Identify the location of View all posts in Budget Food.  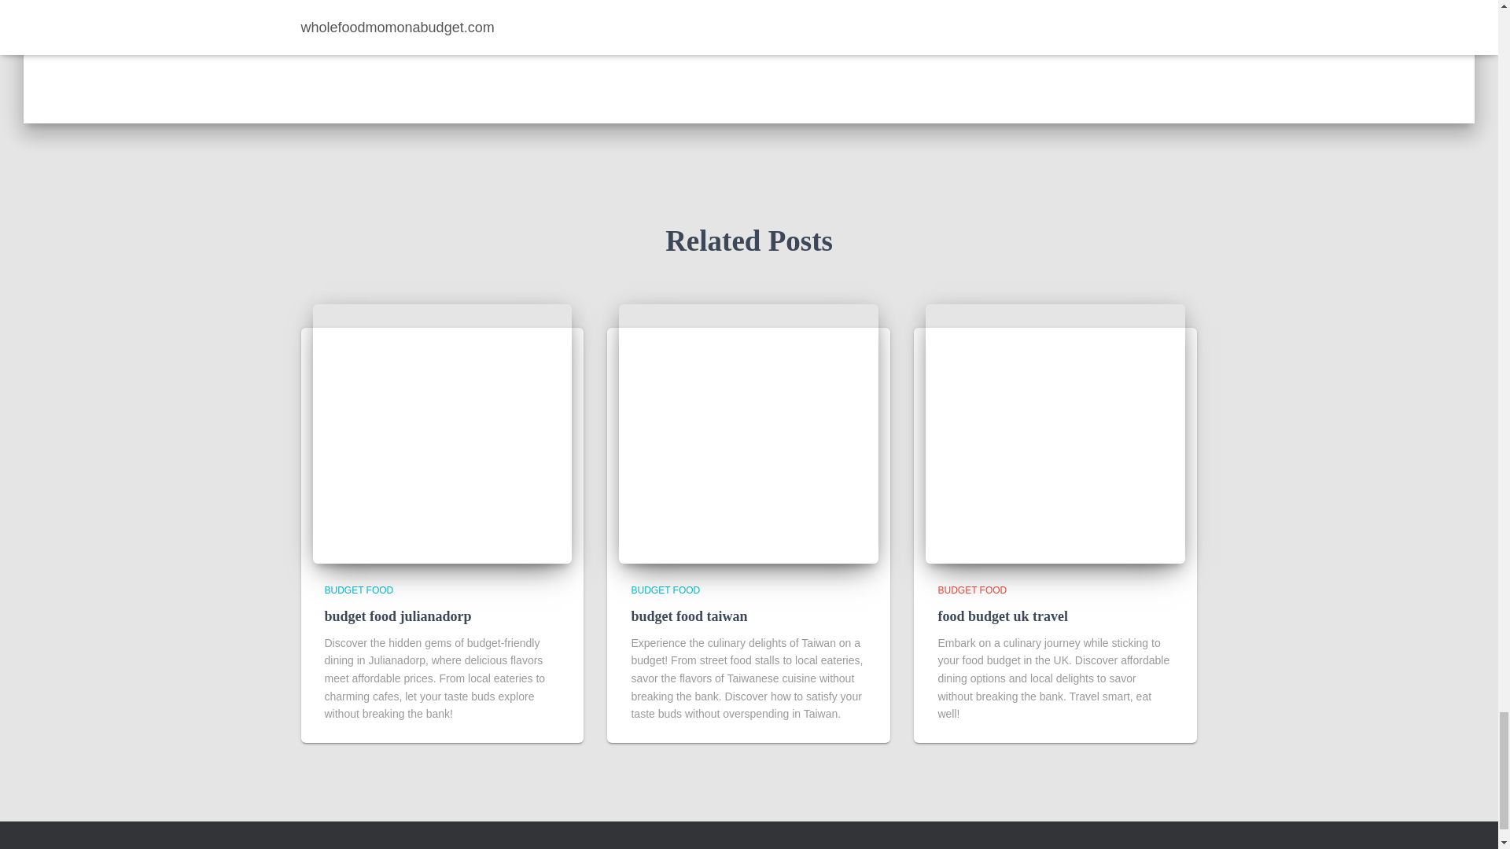
(359, 590).